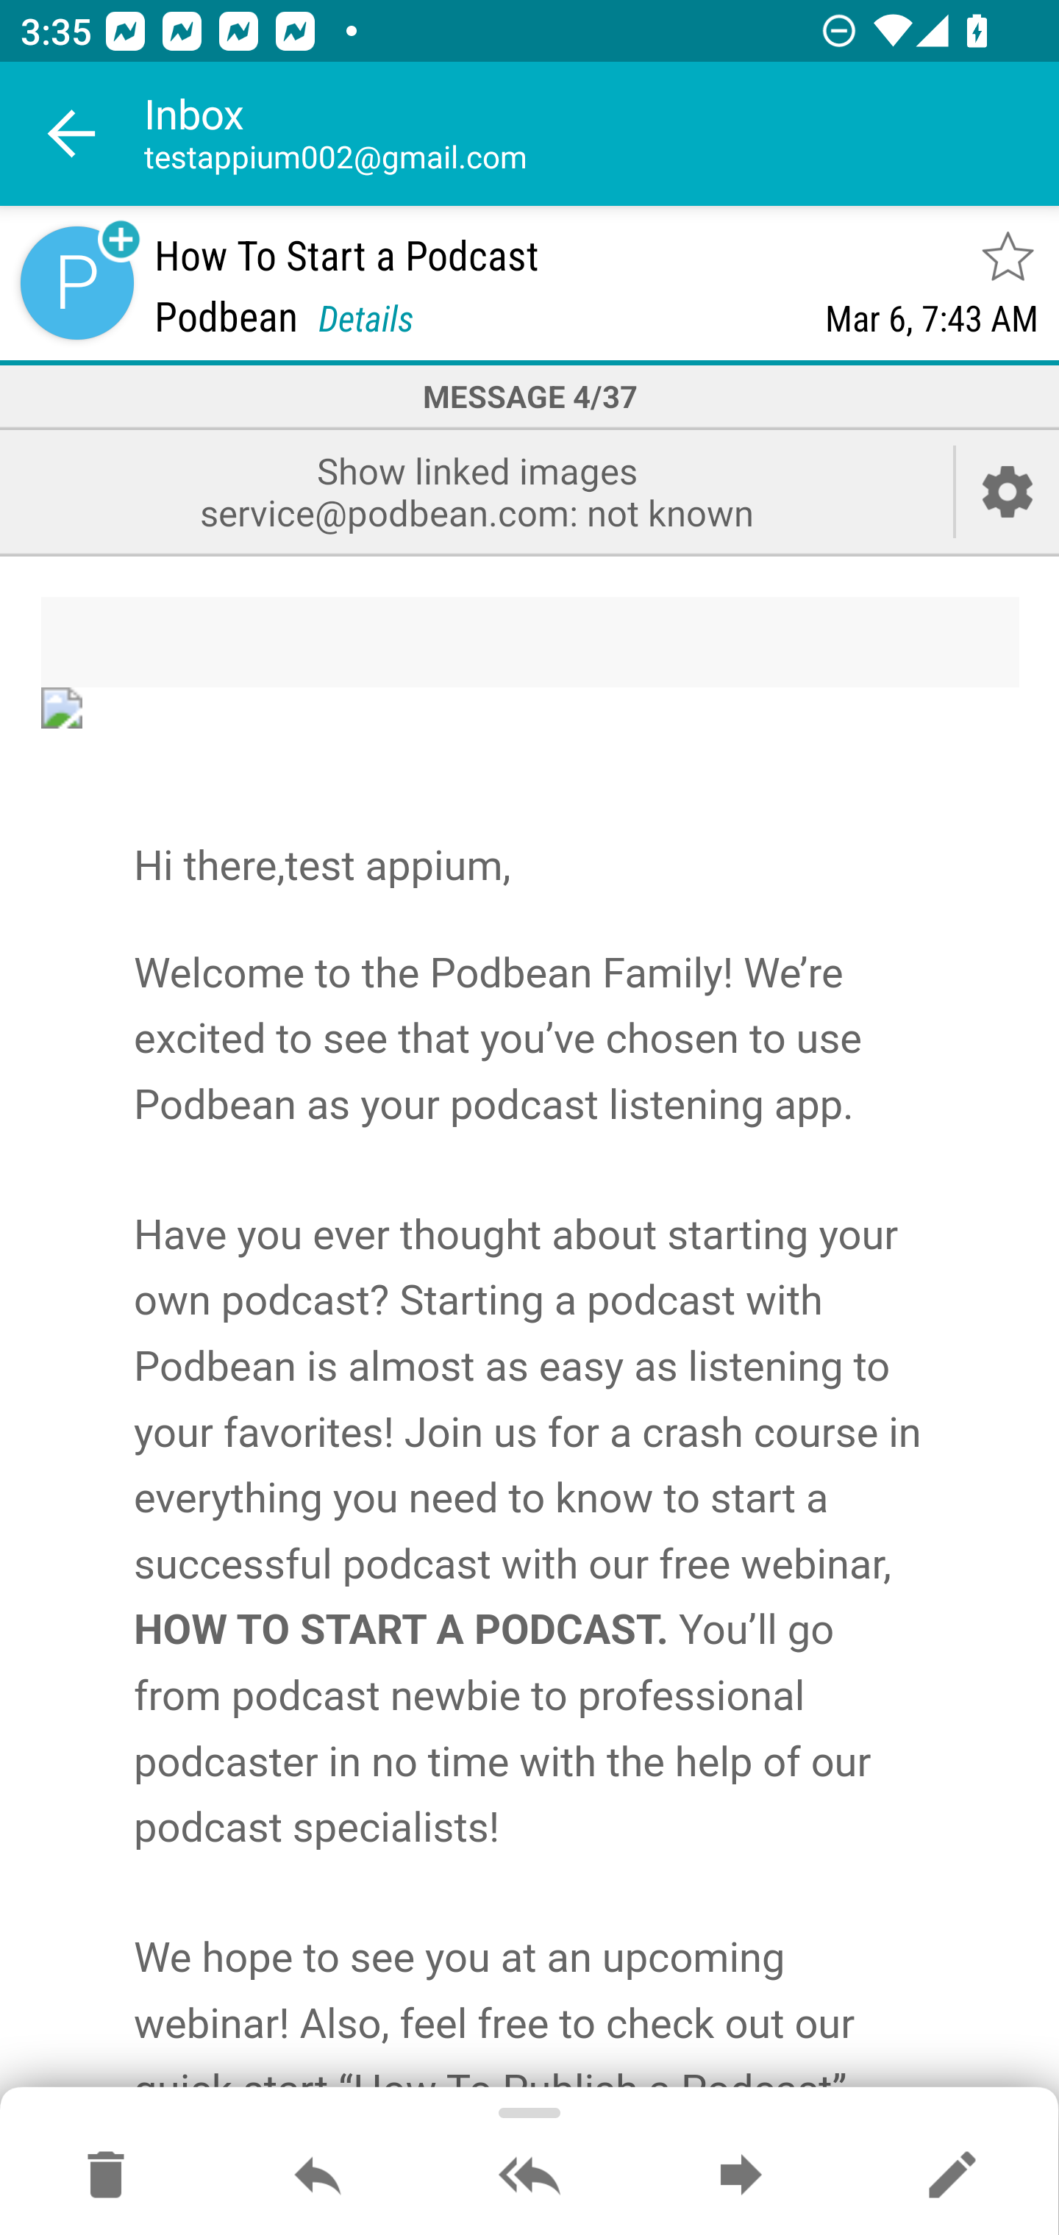 This screenshot has width=1059, height=2235. What do you see at coordinates (72, 134) in the screenshot?
I see `Navigate up` at bounding box center [72, 134].